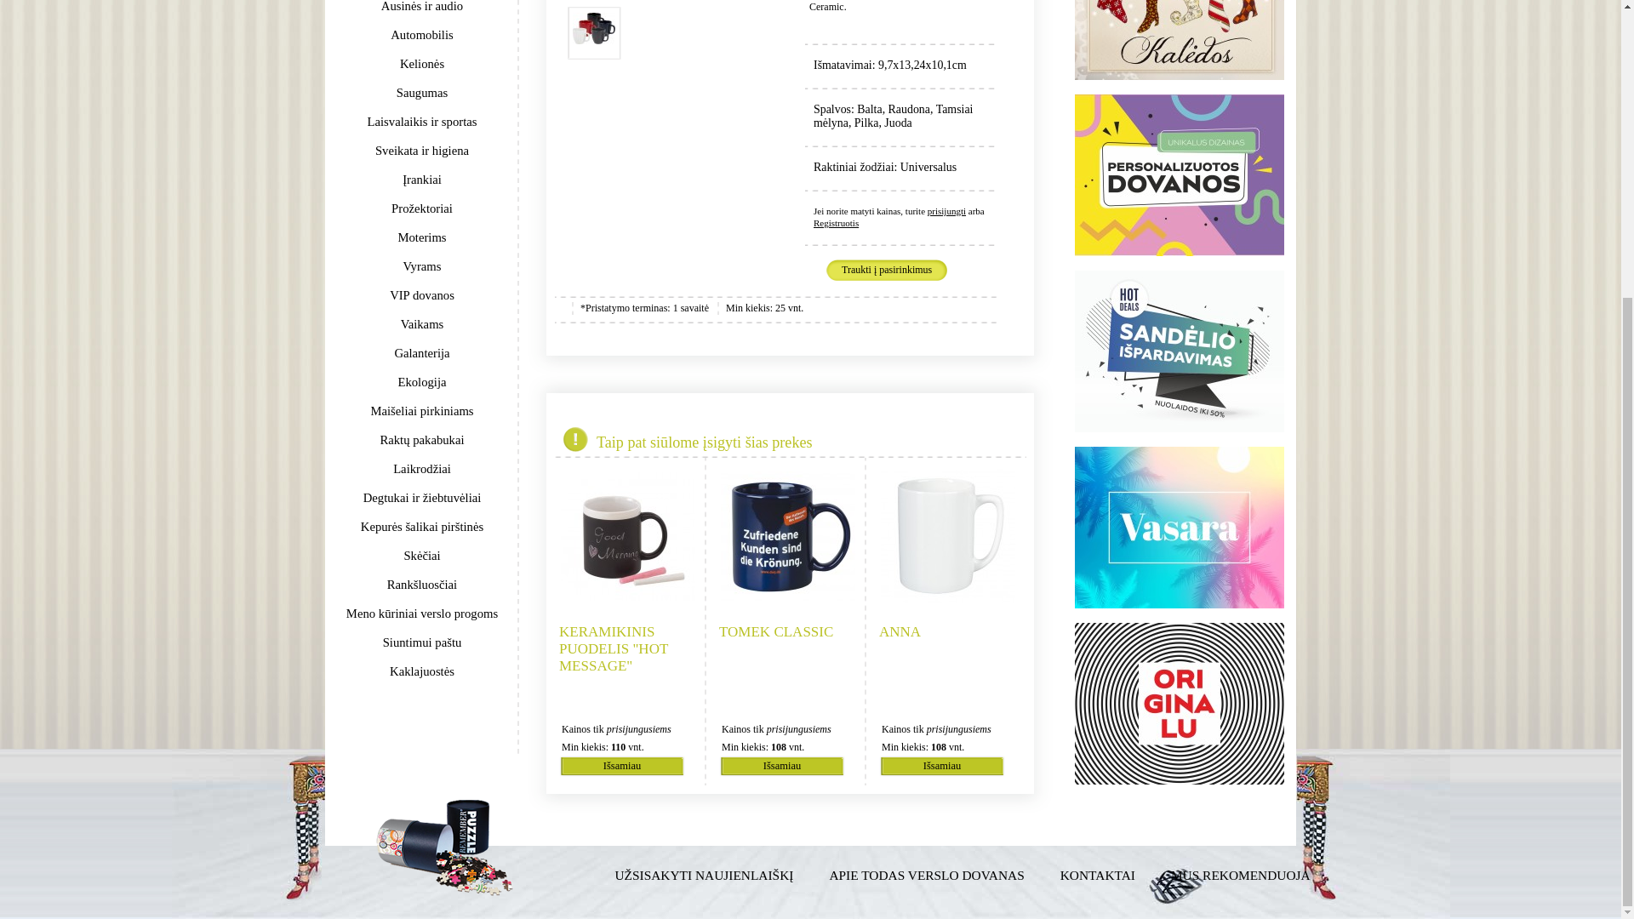  Describe the element at coordinates (422, 237) in the screenshot. I see `Moterims` at that location.